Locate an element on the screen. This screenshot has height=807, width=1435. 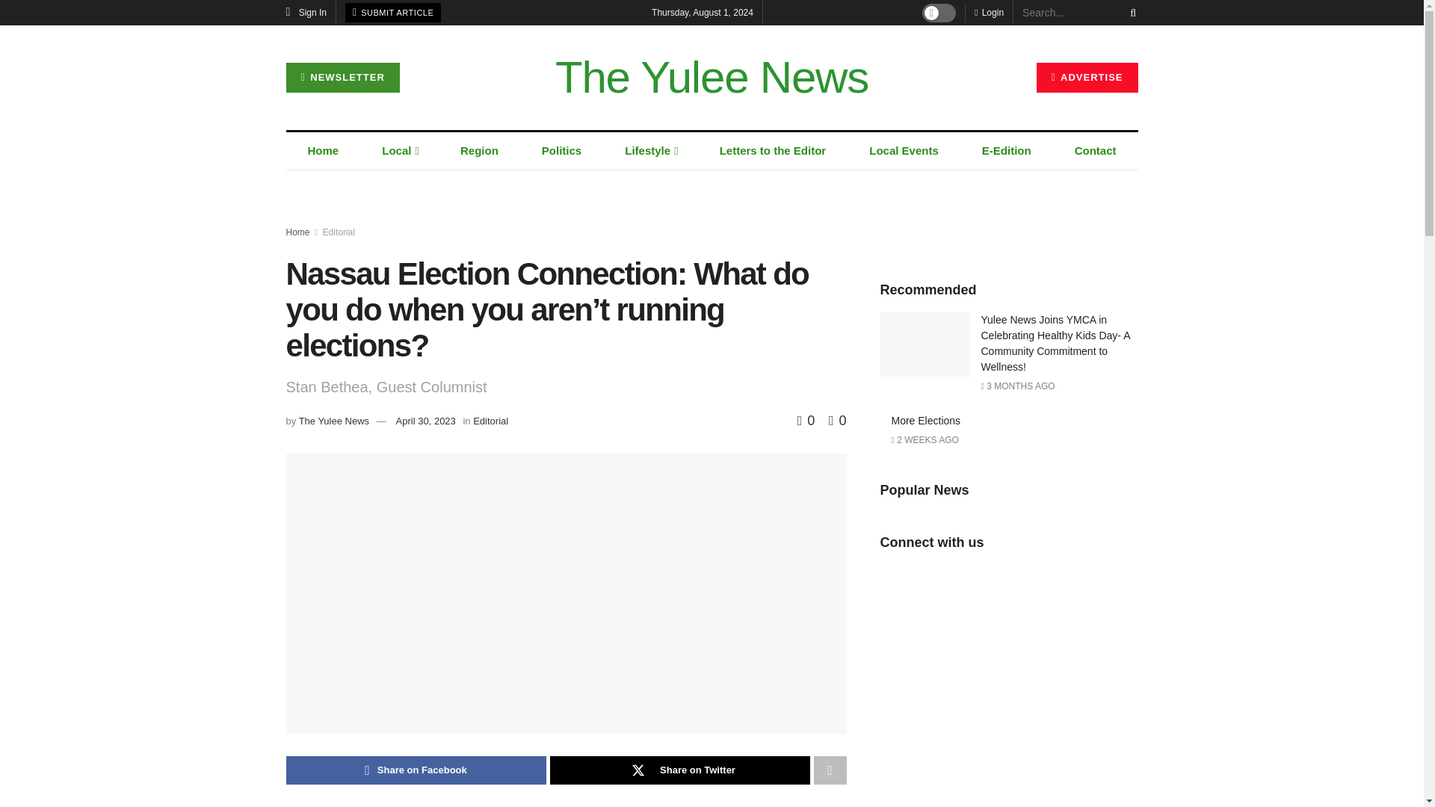
Politics is located at coordinates (561, 151).